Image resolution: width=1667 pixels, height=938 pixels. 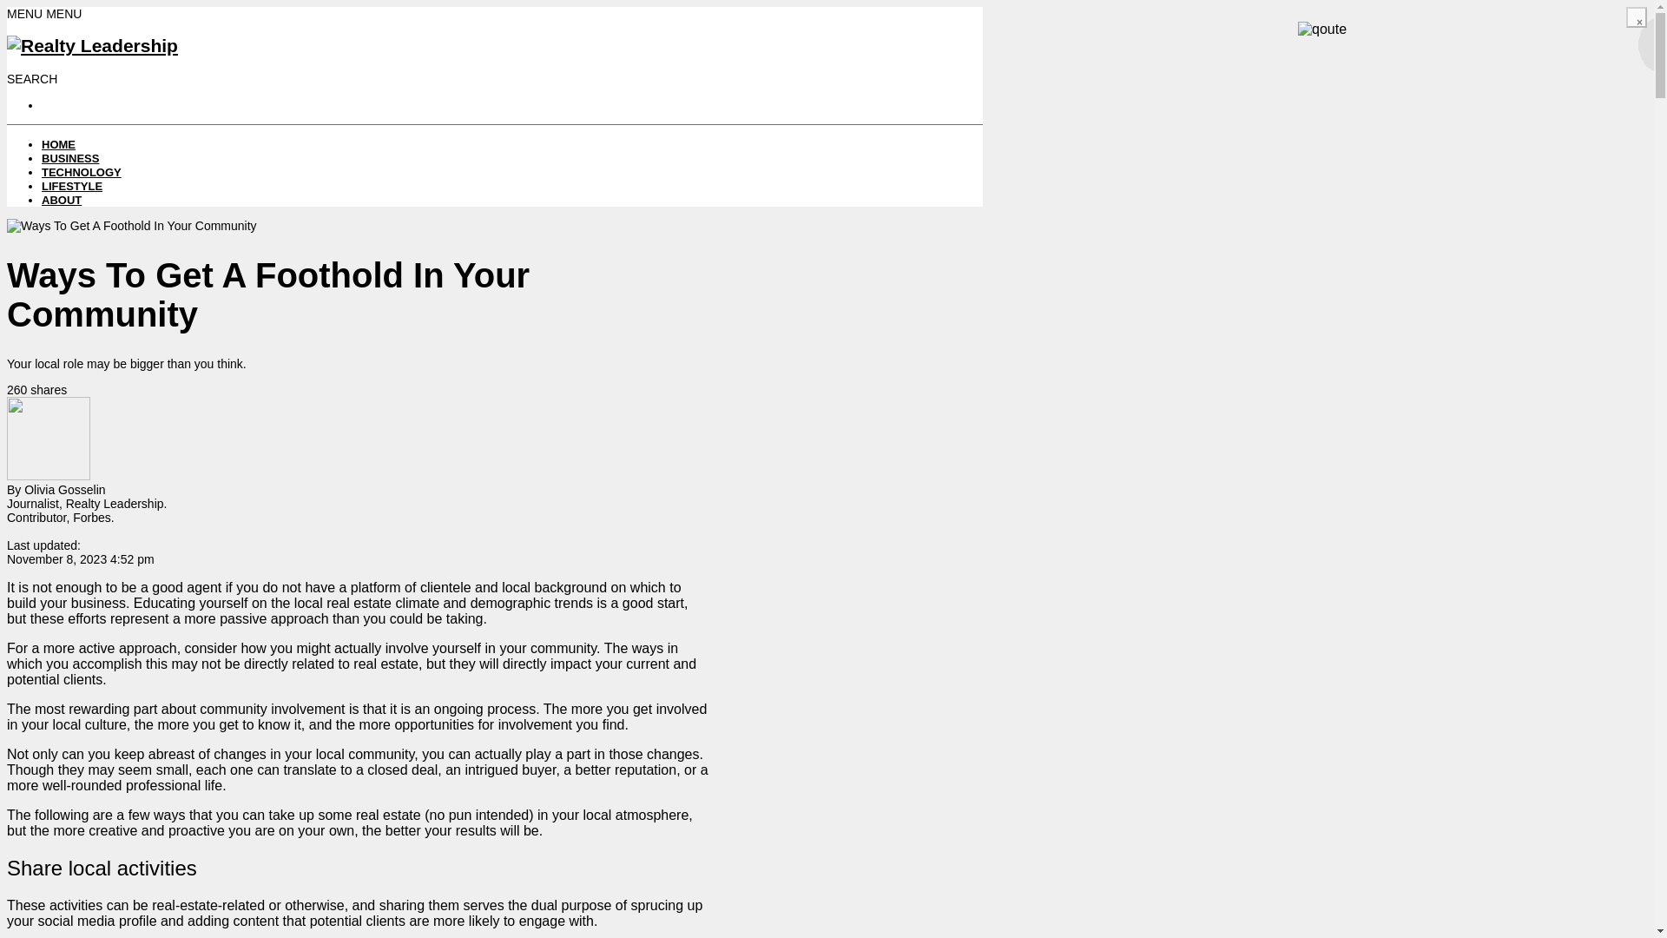 I want to click on MENU, so click(x=26, y=13).